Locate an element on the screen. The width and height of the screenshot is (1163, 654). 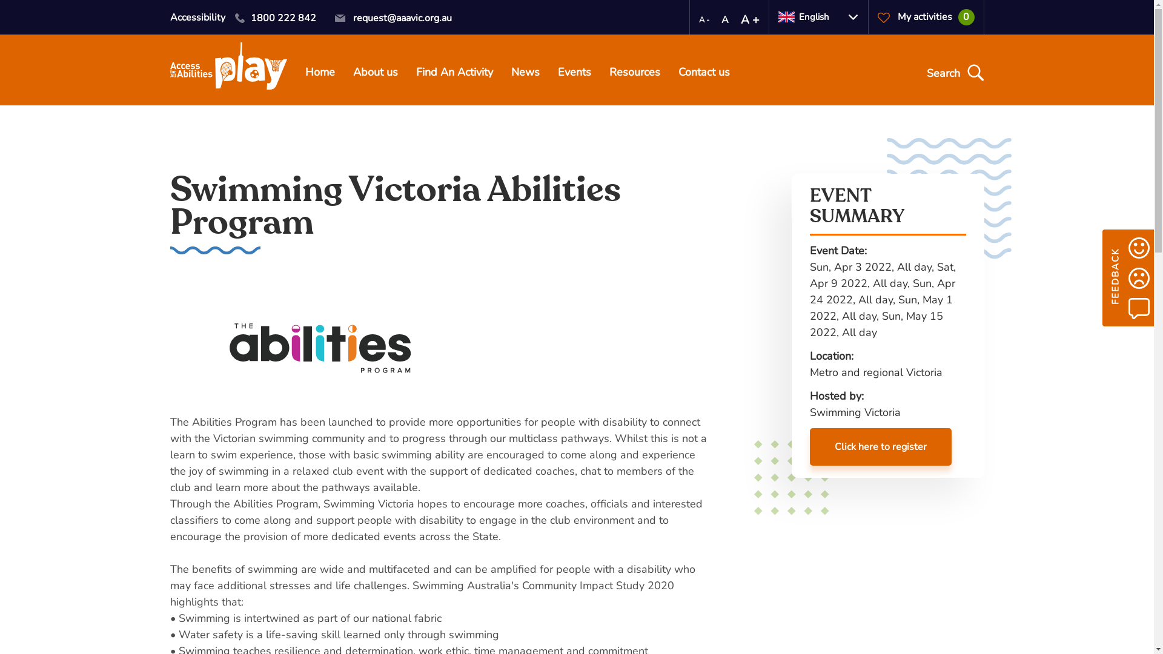
Home is located at coordinates (320, 74).